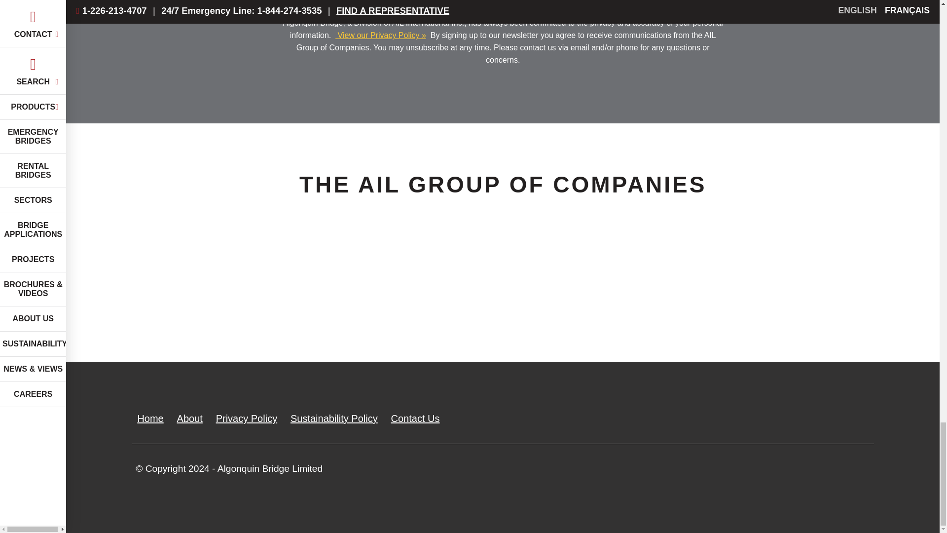 Image resolution: width=947 pixels, height=533 pixels. What do you see at coordinates (510, 301) in the screenshot?
I see `AIL Internatinoal` at bounding box center [510, 301].